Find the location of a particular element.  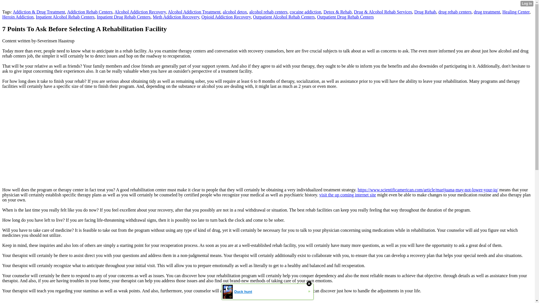

Outpatient Drug Rehab Centers is located at coordinates (345, 17).